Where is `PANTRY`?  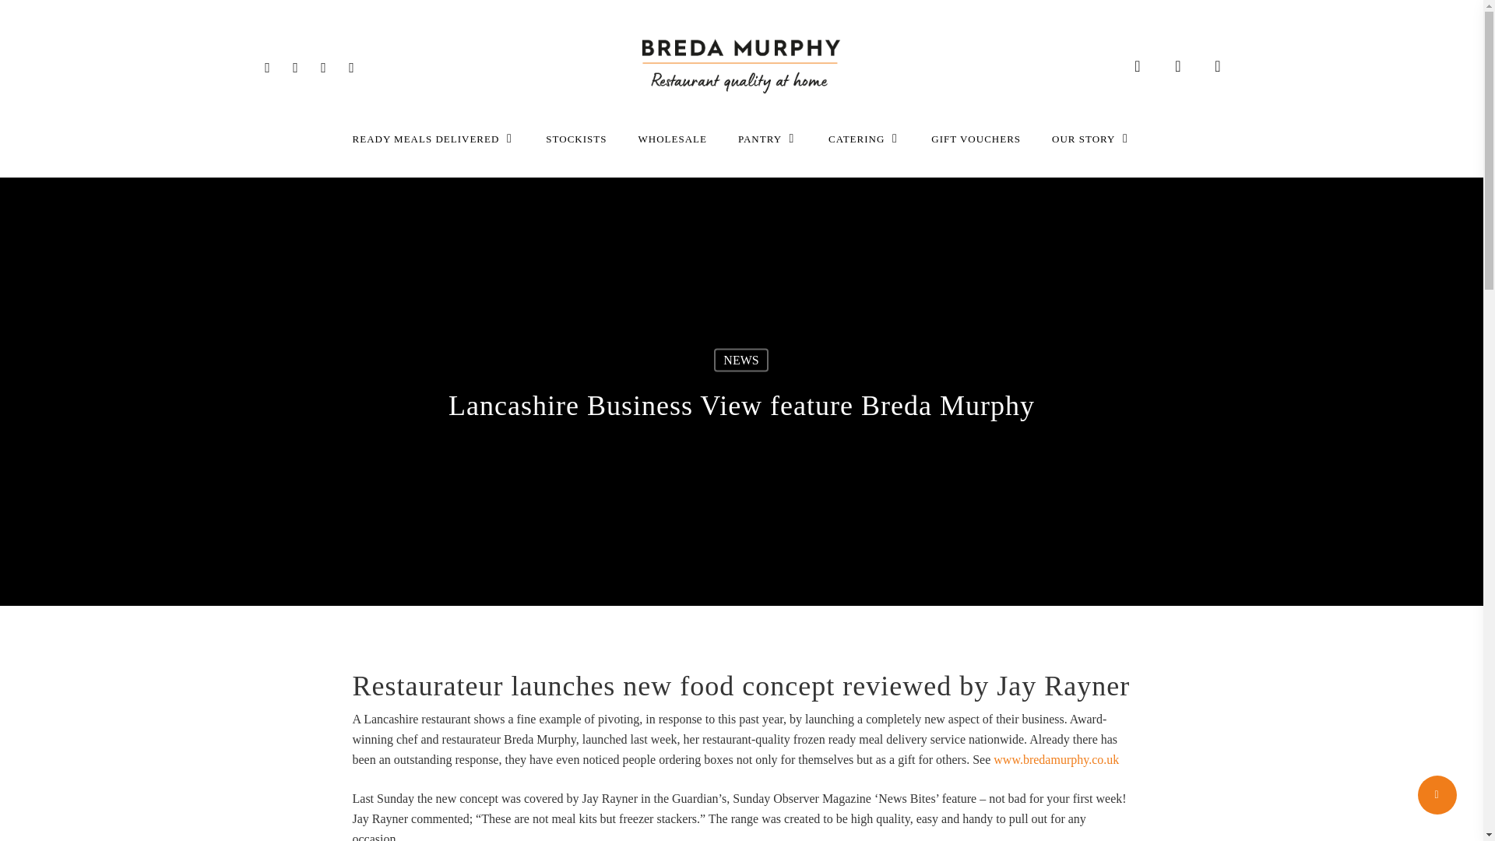 PANTRY is located at coordinates (768, 139).